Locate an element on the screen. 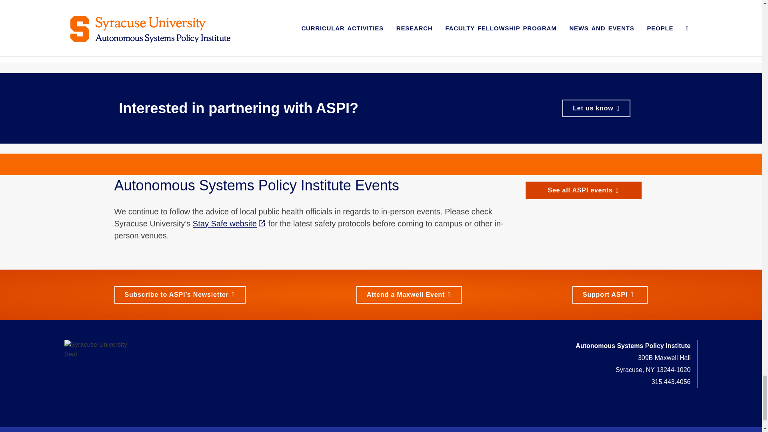  Black is located at coordinates (222, 15).